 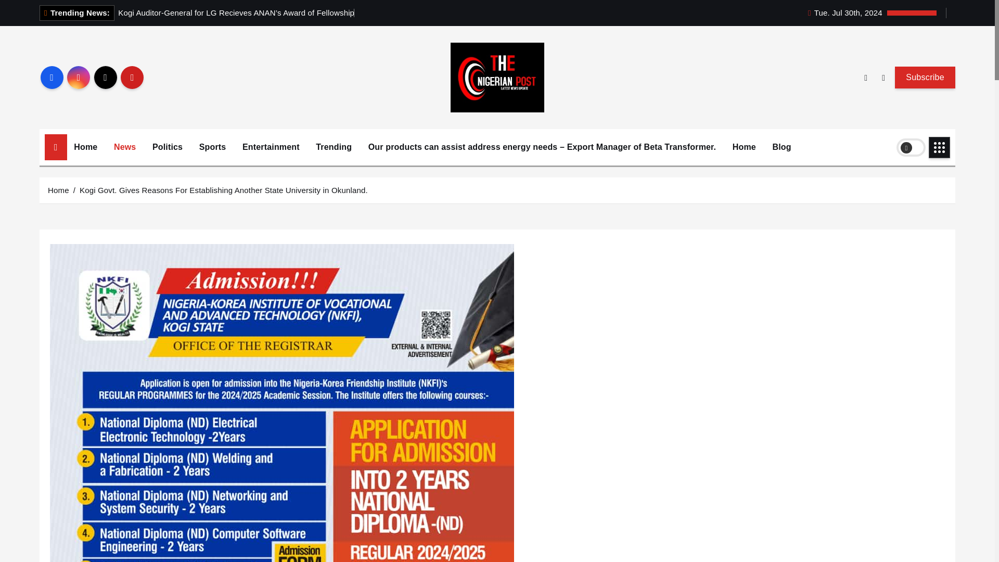 What do you see at coordinates (271, 147) in the screenshot?
I see `Entertainment` at bounding box center [271, 147].